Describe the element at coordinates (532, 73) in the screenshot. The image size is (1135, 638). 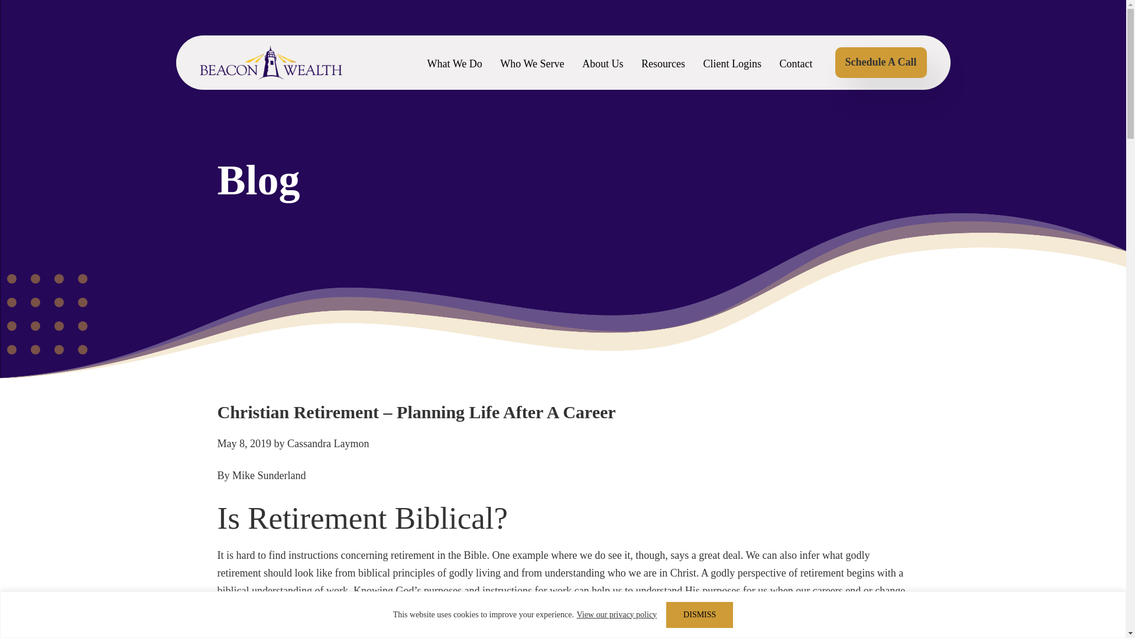
I see `Who We Serve` at that location.